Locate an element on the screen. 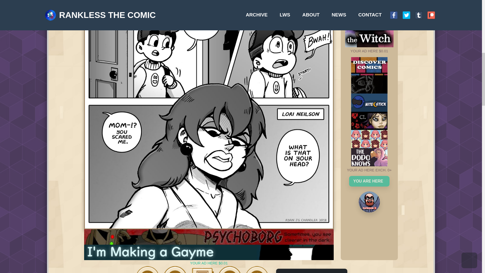 This screenshot has height=273, width=485. Discover Comics is located at coordinates (308, 10).